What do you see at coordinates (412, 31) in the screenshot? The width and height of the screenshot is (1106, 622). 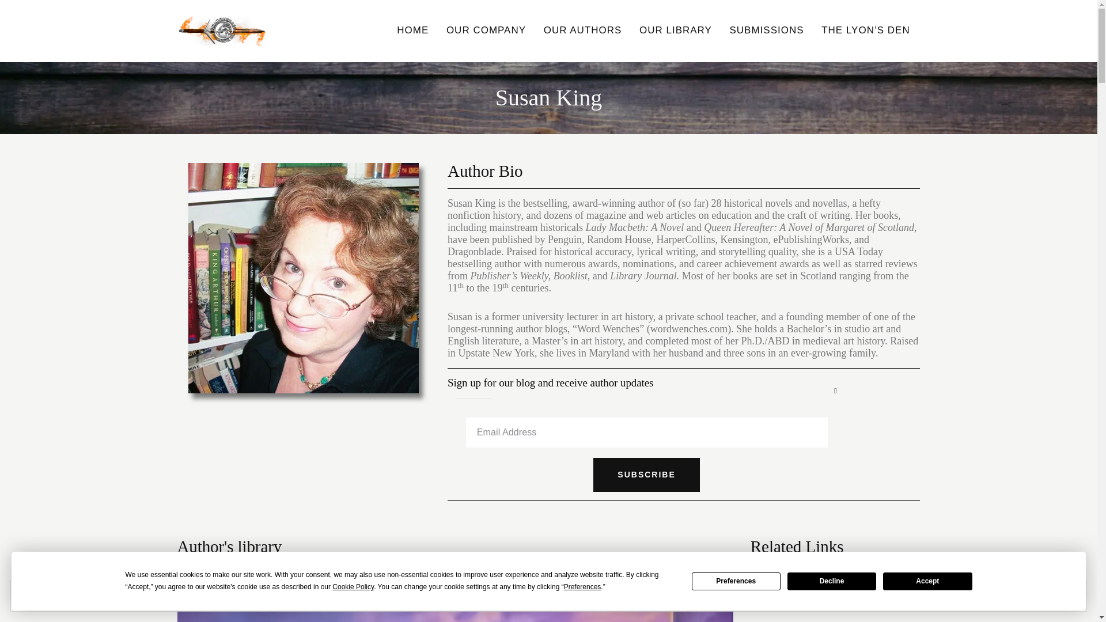 I see `HOME` at bounding box center [412, 31].